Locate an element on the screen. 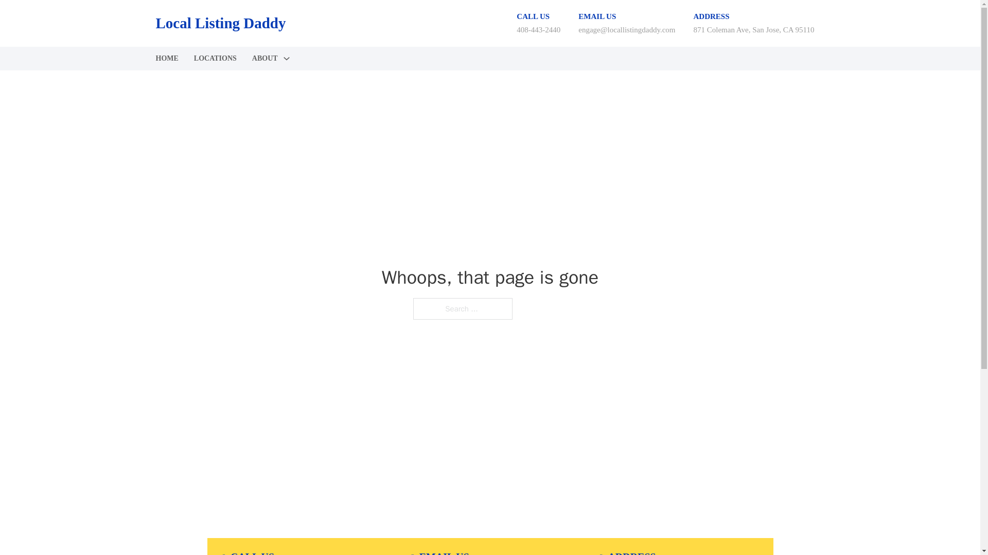 Image resolution: width=988 pixels, height=555 pixels. Local Listing Daddy is located at coordinates (220, 23).